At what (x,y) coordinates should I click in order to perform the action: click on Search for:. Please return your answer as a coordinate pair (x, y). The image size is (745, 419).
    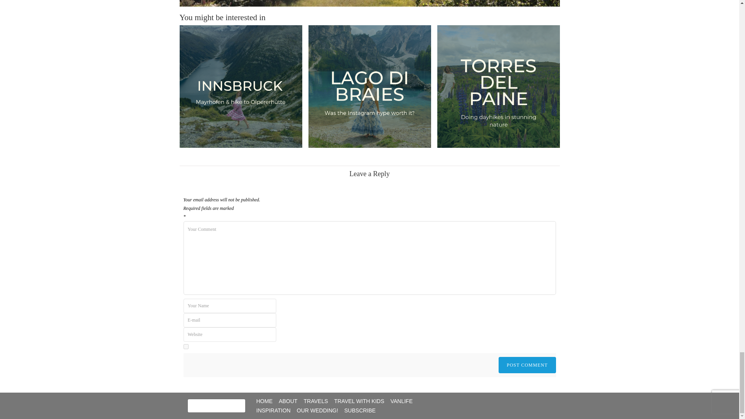
    Looking at the image, I should click on (216, 406).